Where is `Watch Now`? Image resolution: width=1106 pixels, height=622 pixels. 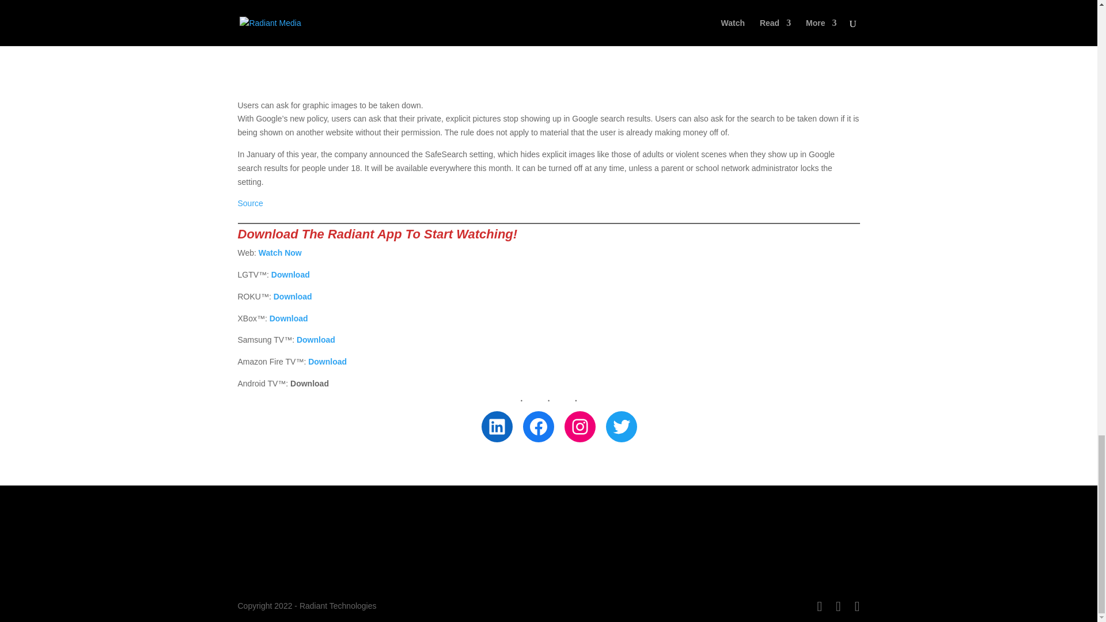
Watch Now is located at coordinates (280, 252).